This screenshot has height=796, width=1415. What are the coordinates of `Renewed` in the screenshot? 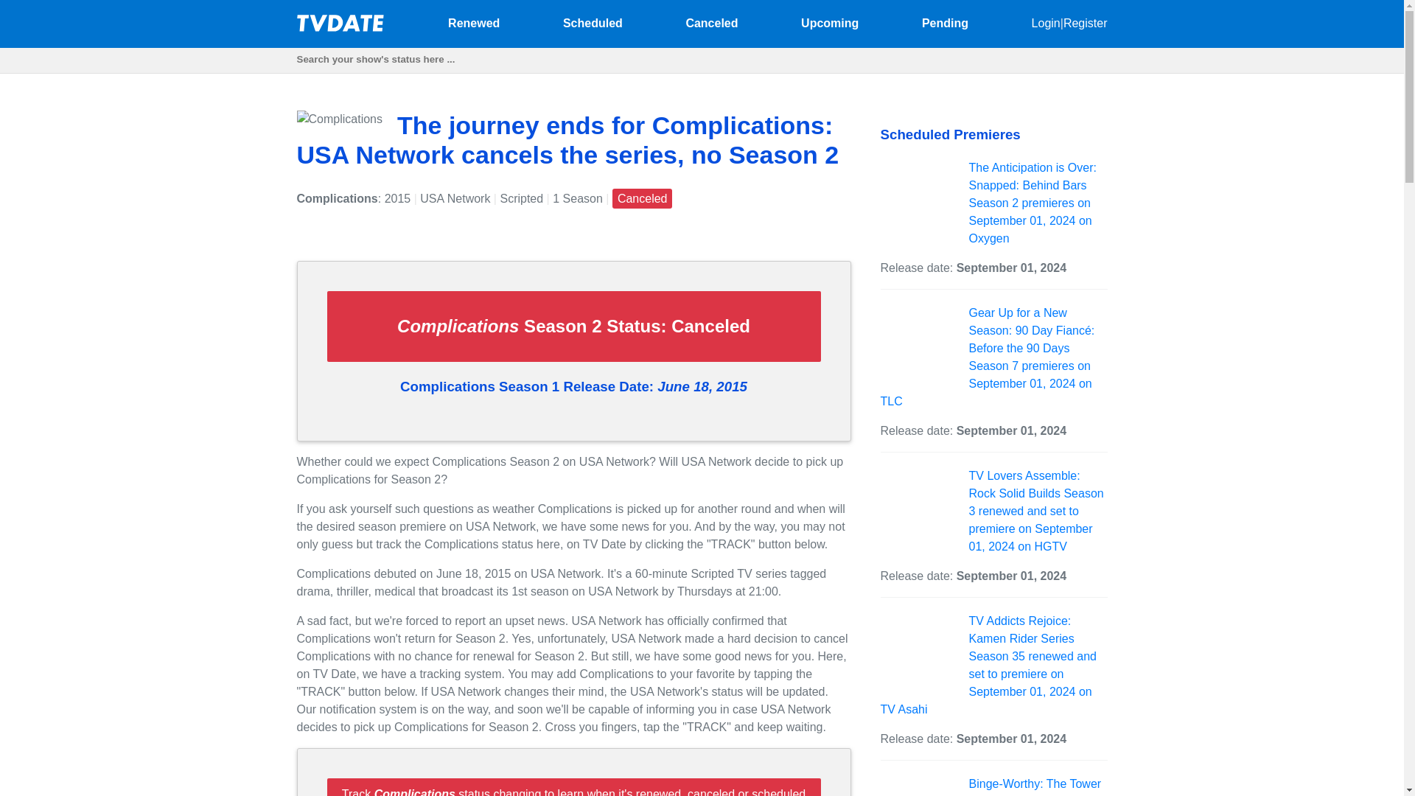 It's located at (473, 22).